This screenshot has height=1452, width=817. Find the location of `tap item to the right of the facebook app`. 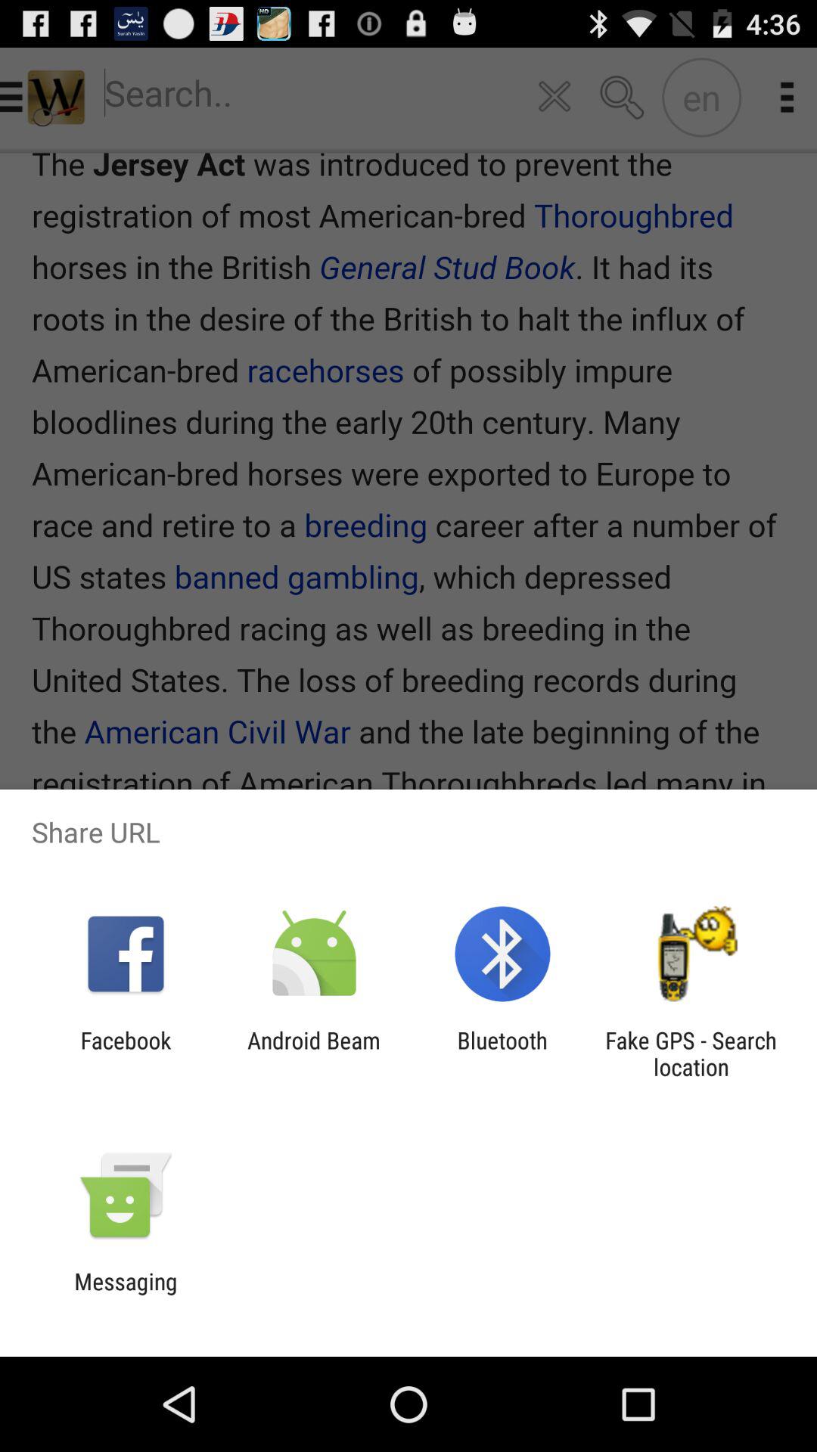

tap item to the right of the facebook app is located at coordinates (313, 1053).